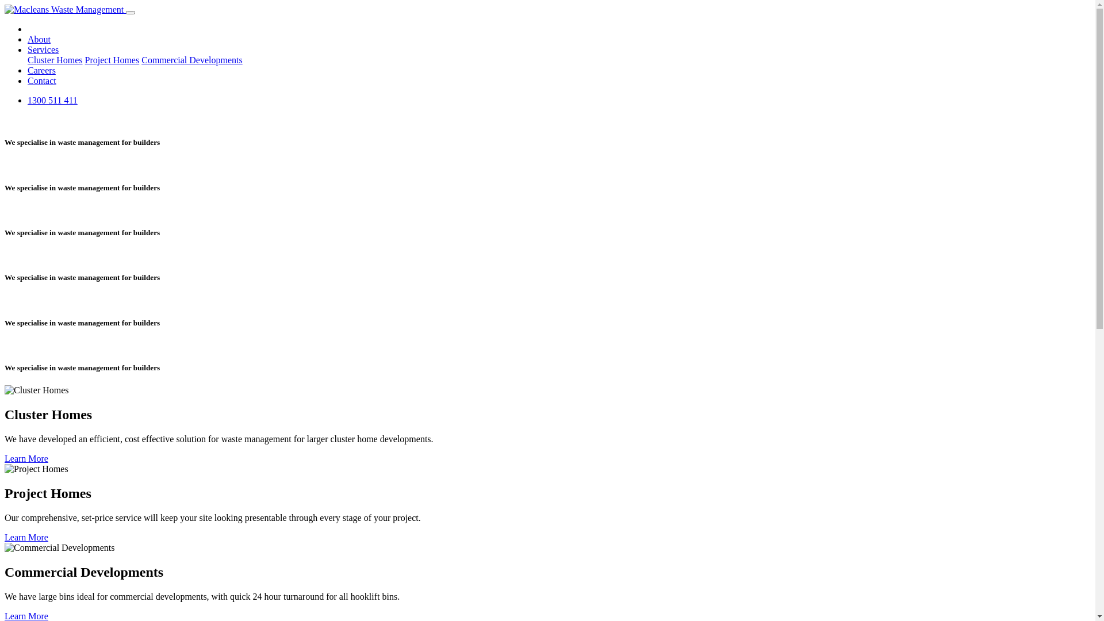 Image resolution: width=1104 pixels, height=621 pixels. What do you see at coordinates (42, 80) in the screenshot?
I see `Contact` at bounding box center [42, 80].